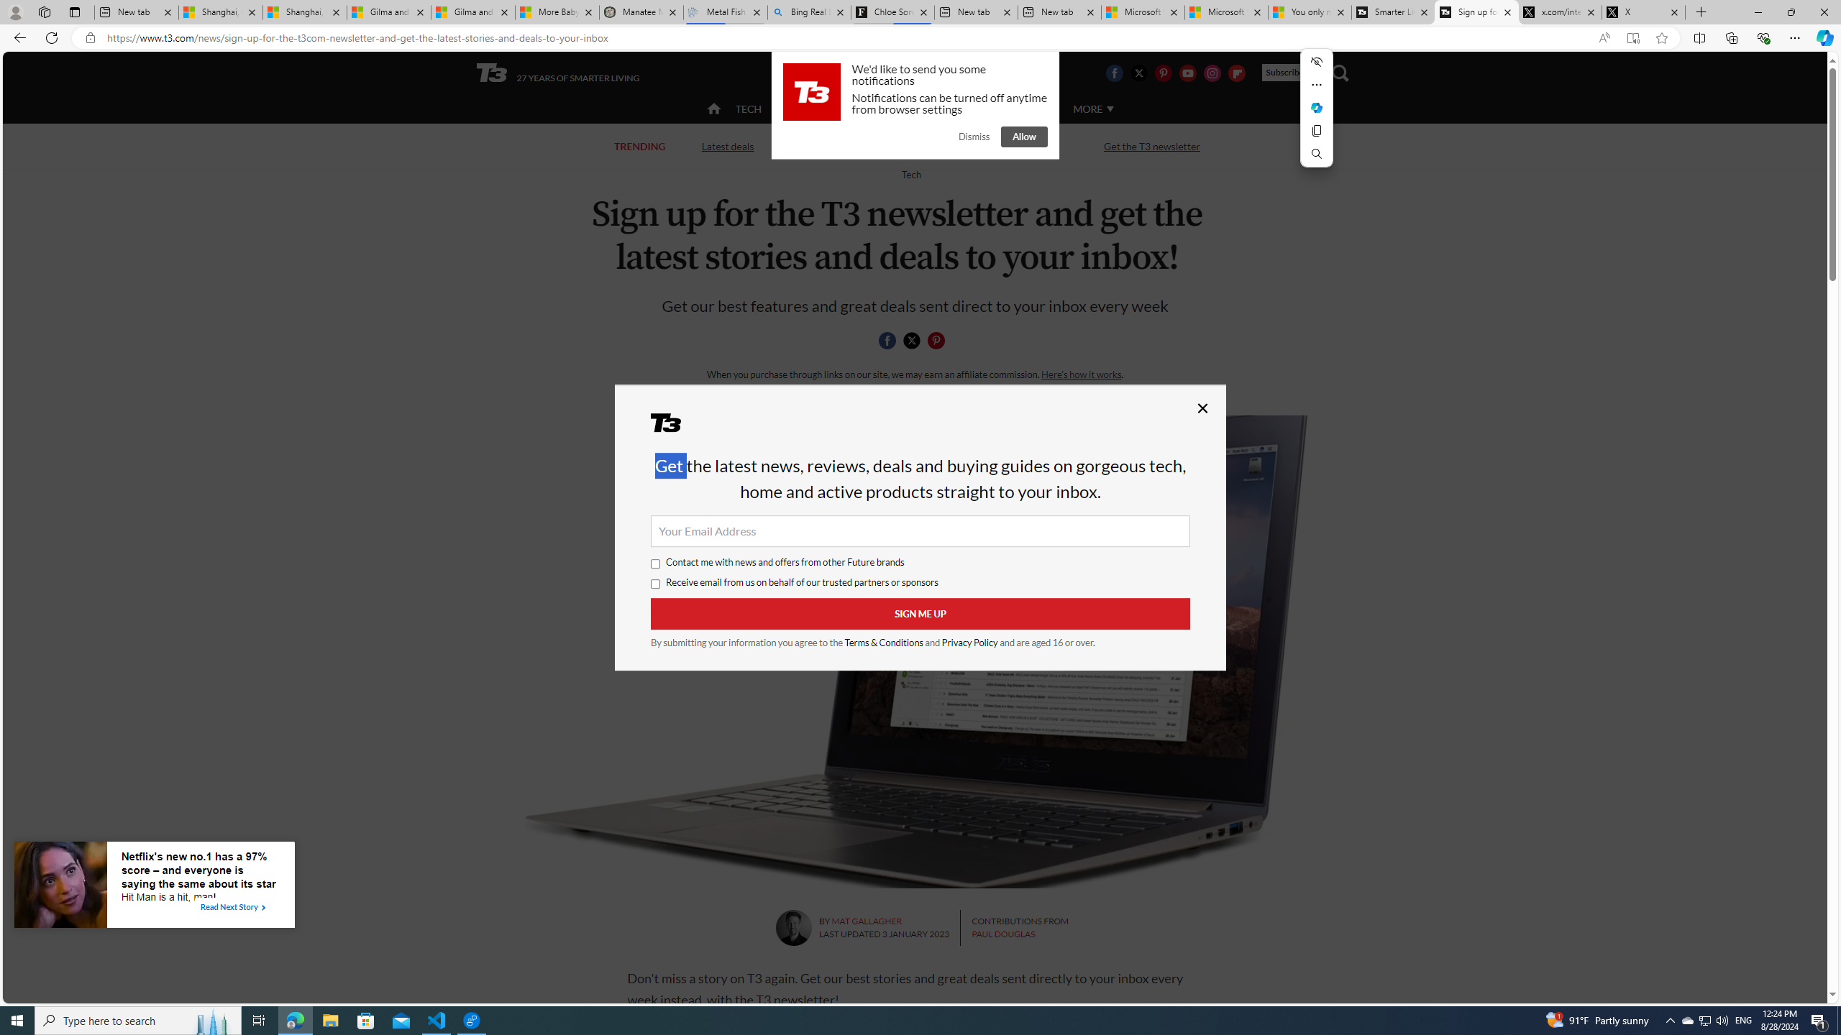 Image resolution: width=1841 pixels, height=1035 pixels. What do you see at coordinates (847, 146) in the screenshot?
I see `Back to Class 2024` at bounding box center [847, 146].